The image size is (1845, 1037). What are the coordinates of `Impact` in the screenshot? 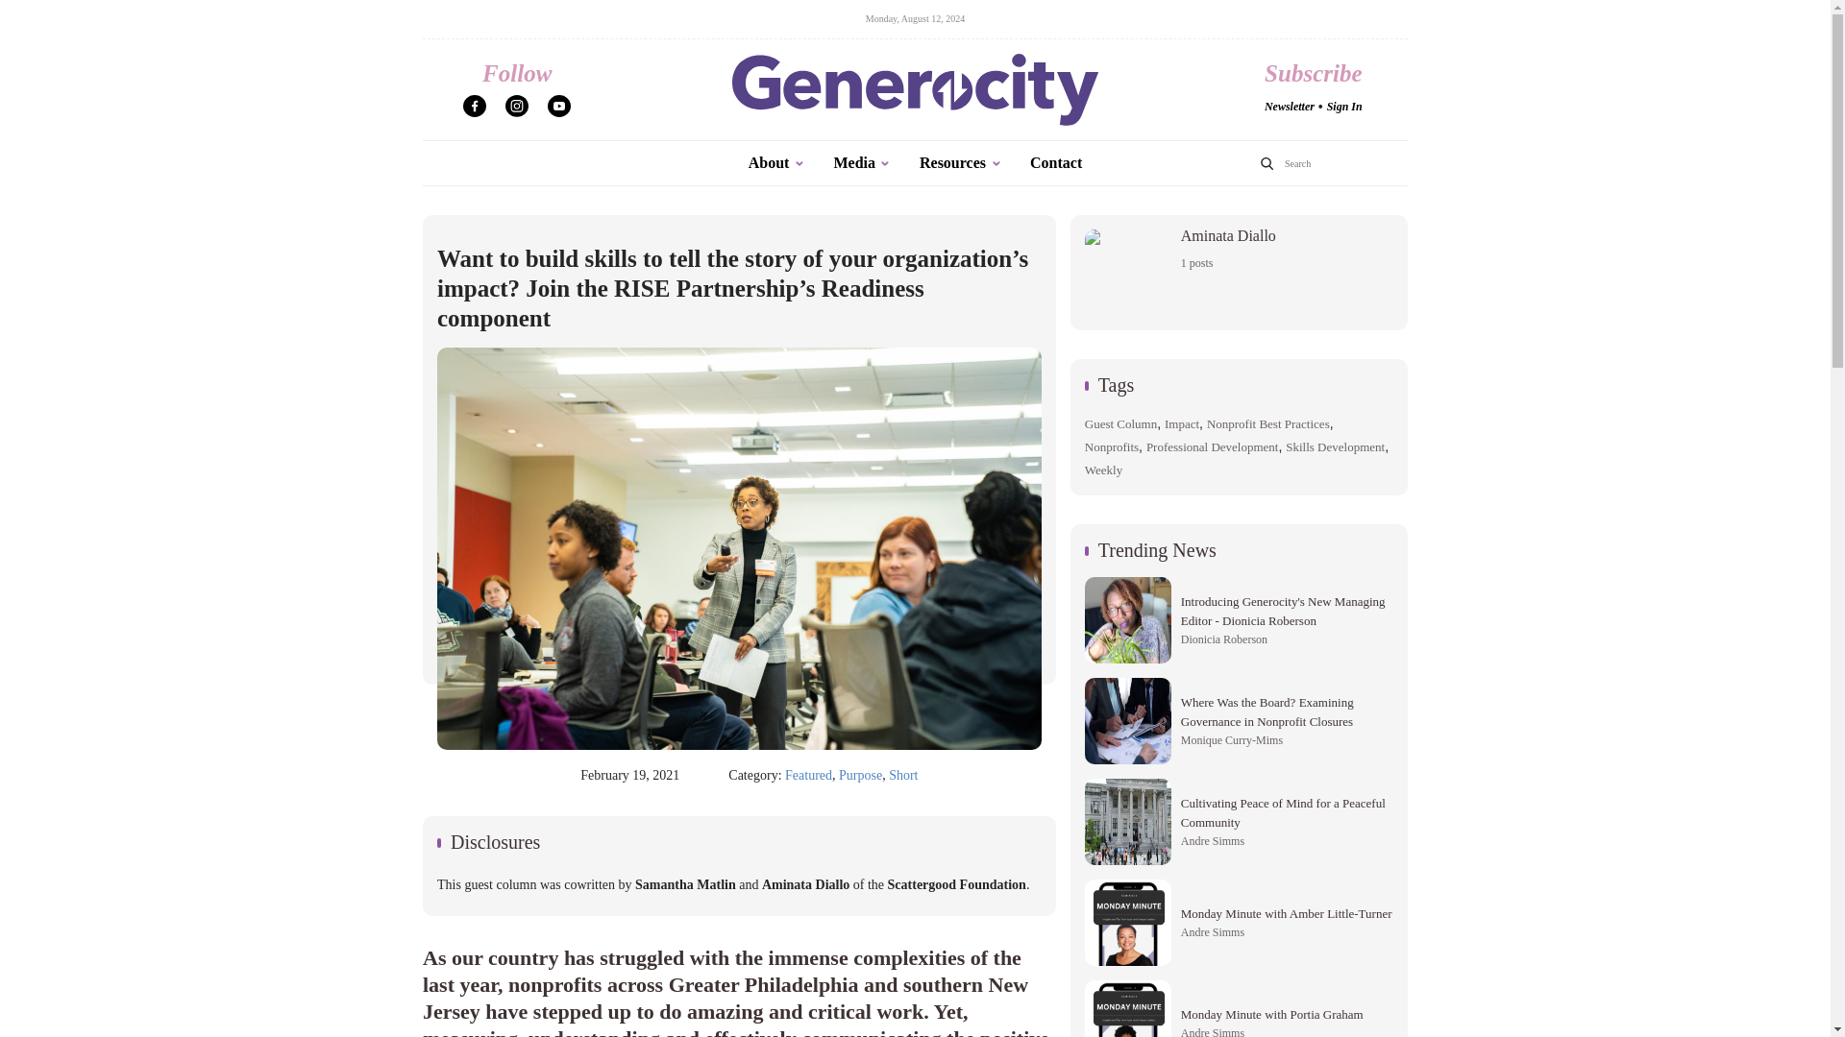 It's located at (1182, 424).